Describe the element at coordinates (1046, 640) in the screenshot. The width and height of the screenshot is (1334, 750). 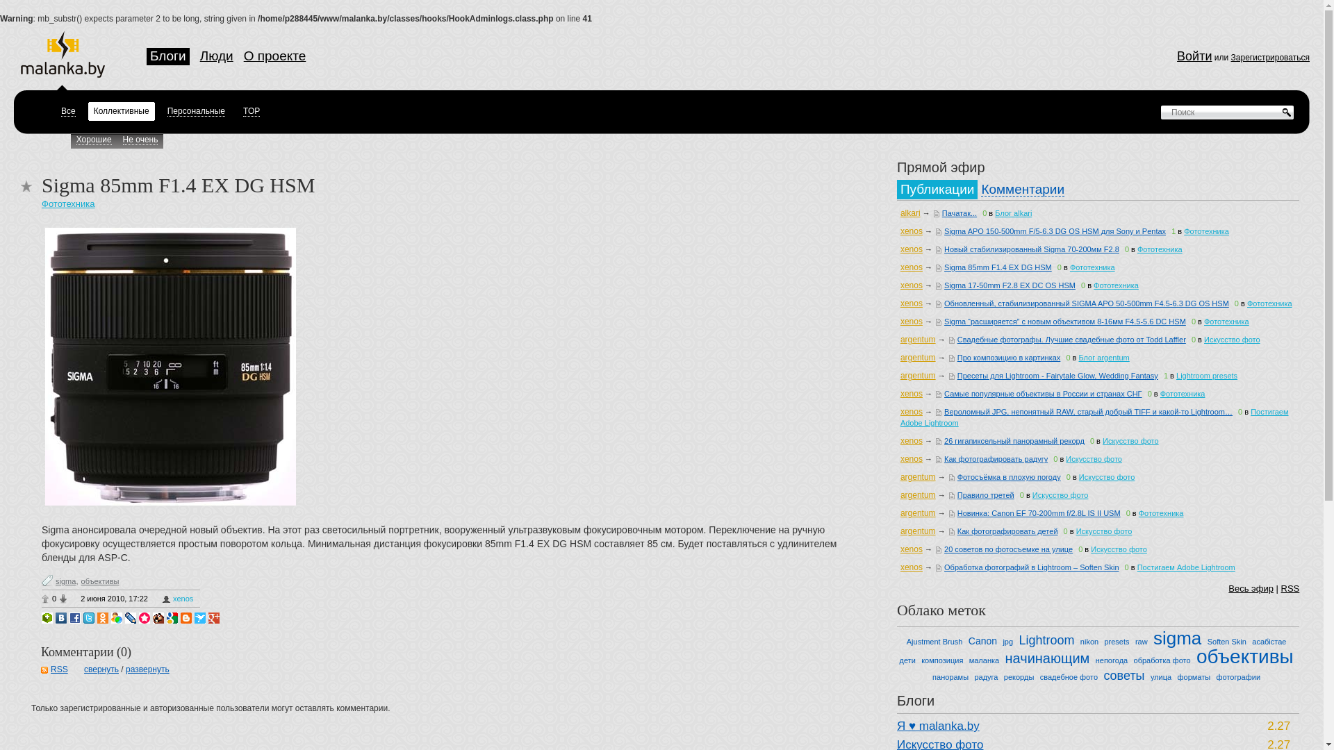
I see `Lightroom` at that location.